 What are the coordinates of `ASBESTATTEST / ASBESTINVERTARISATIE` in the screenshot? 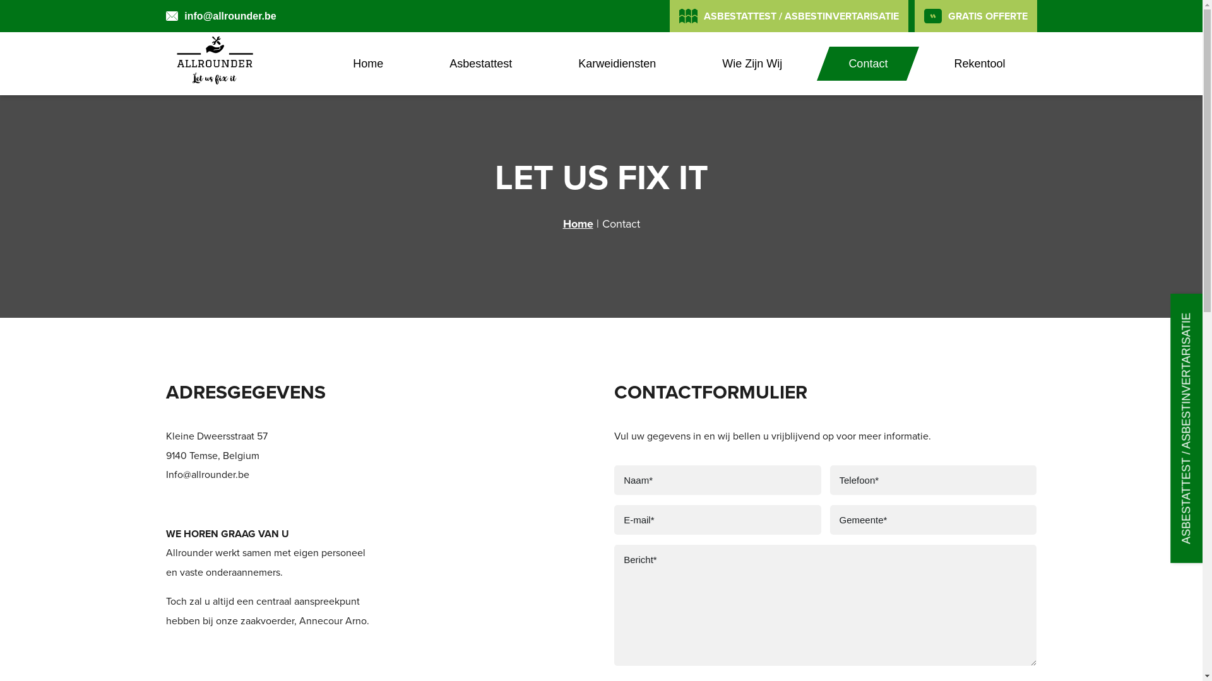 It's located at (789, 16).